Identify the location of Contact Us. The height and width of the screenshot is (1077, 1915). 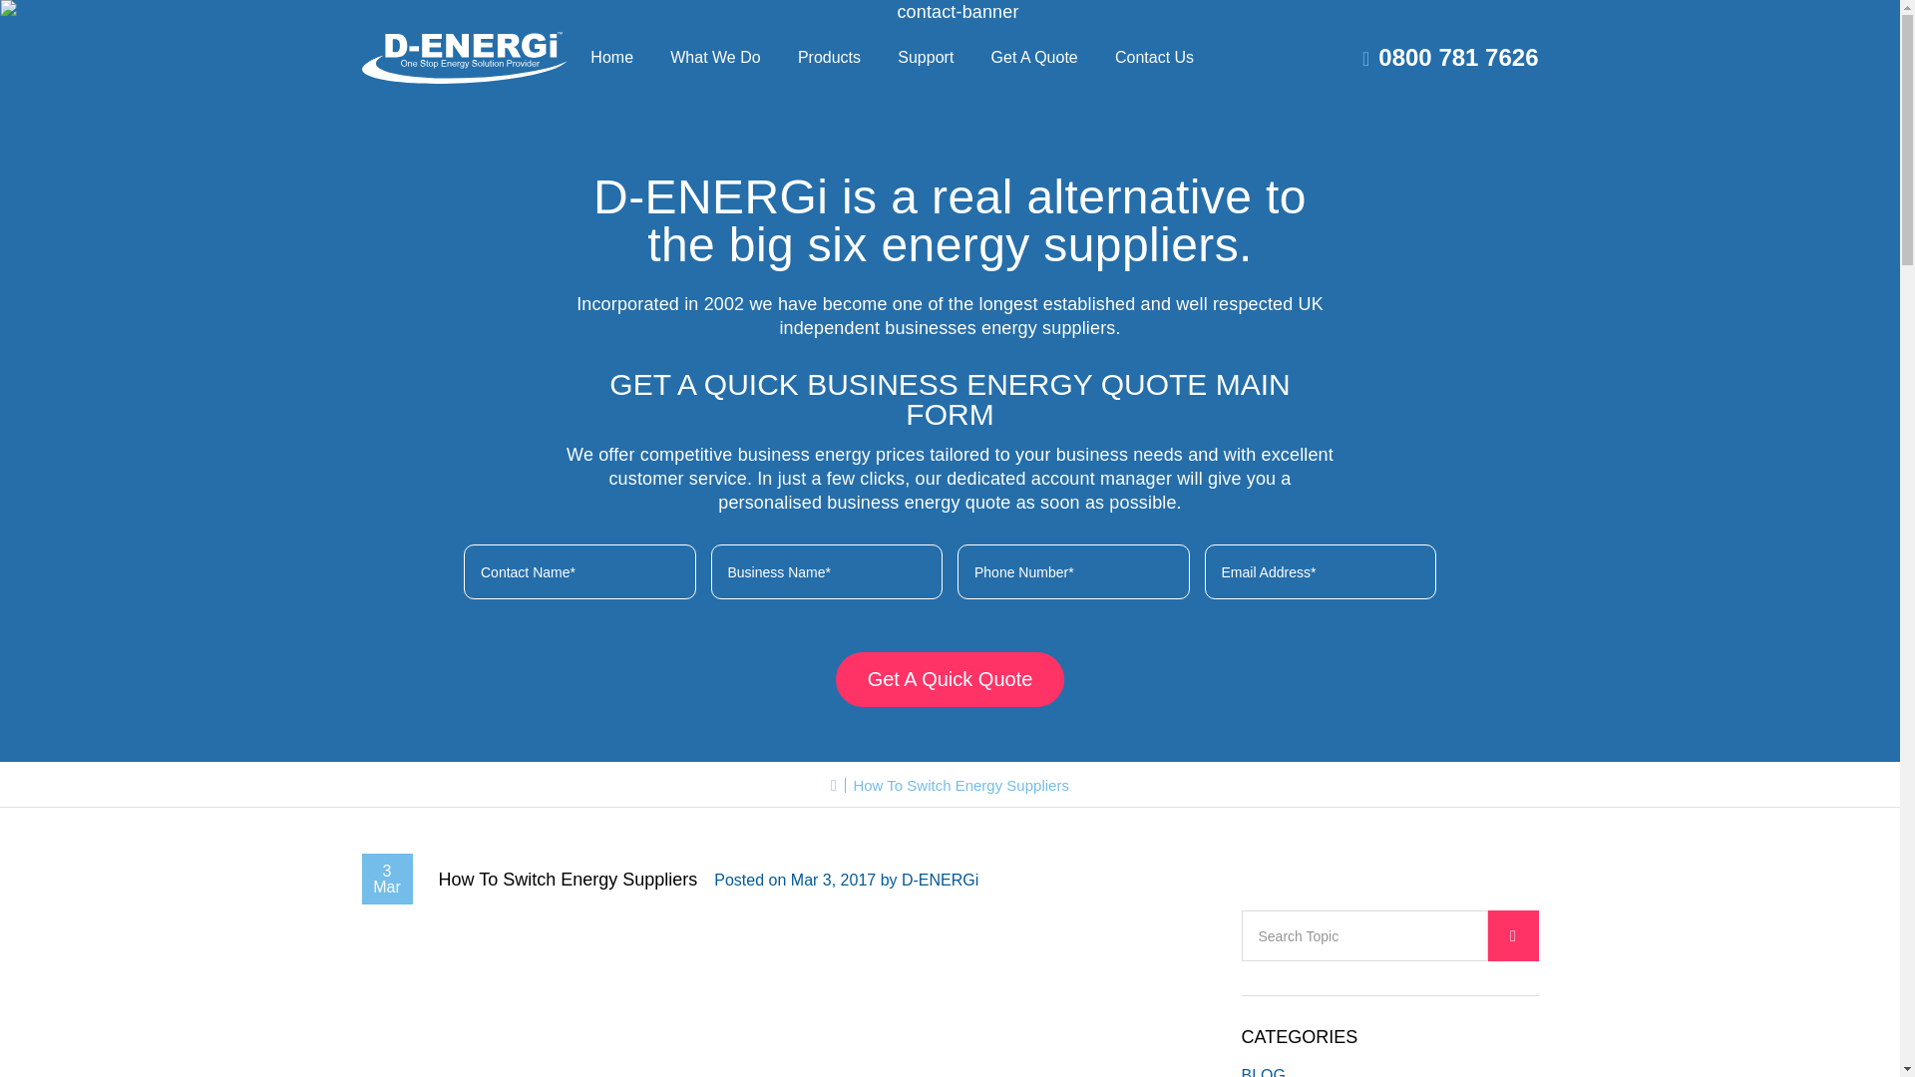
(1153, 58).